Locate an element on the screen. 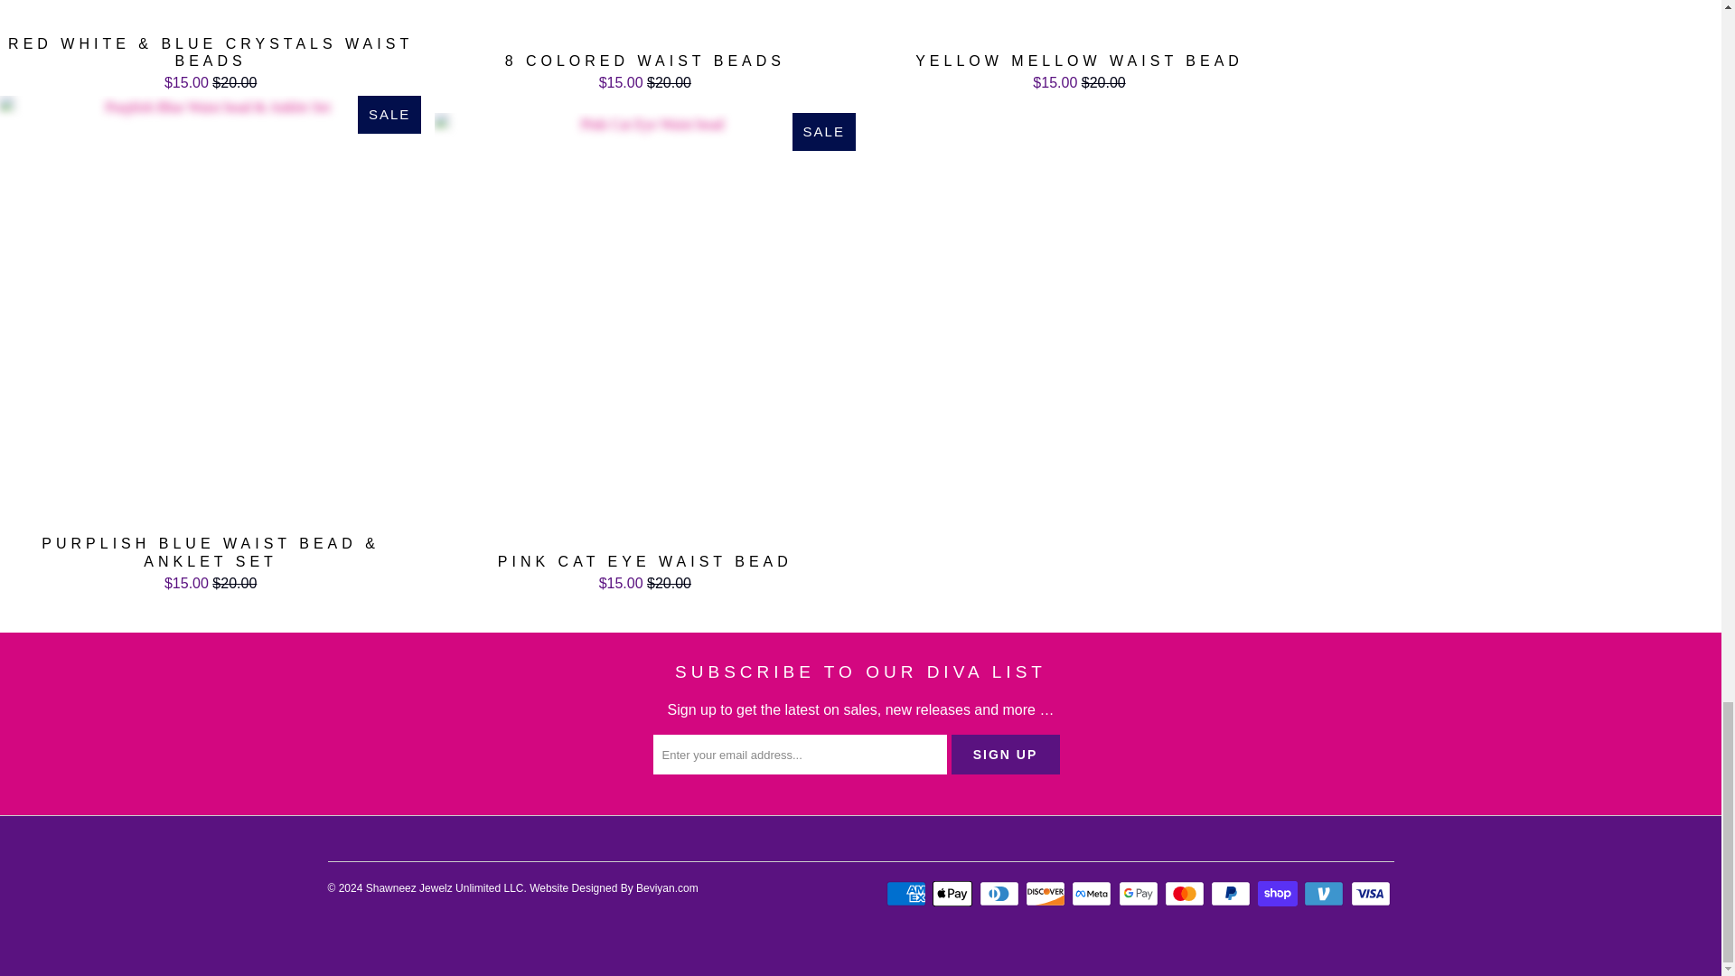 The width and height of the screenshot is (1735, 976). Google Pay is located at coordinates (1140, 894).